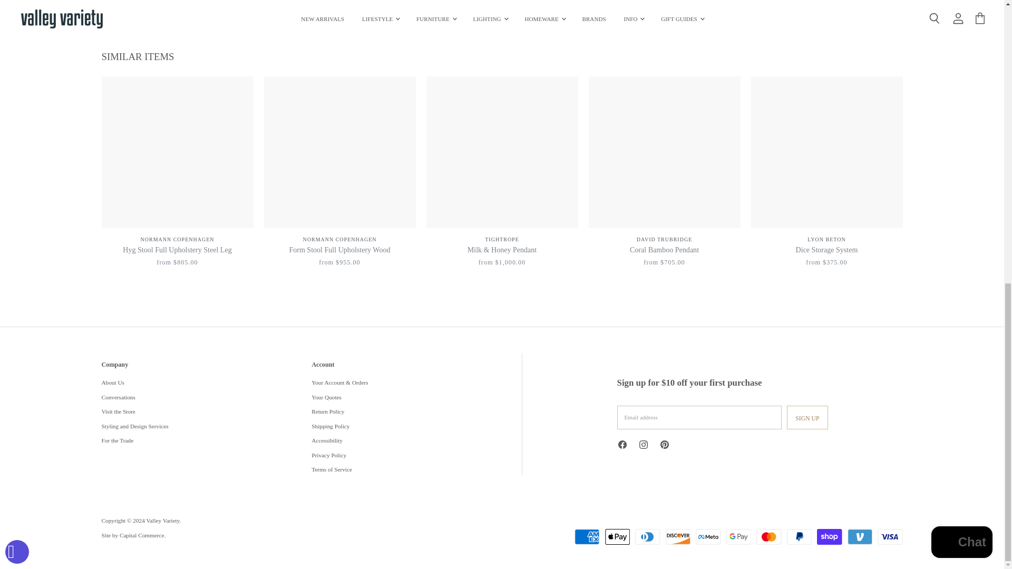 The image size is (1012, 569). Describe the element at coordinates (433, 3) in the screenshot. I see `Chat icon` at that location.